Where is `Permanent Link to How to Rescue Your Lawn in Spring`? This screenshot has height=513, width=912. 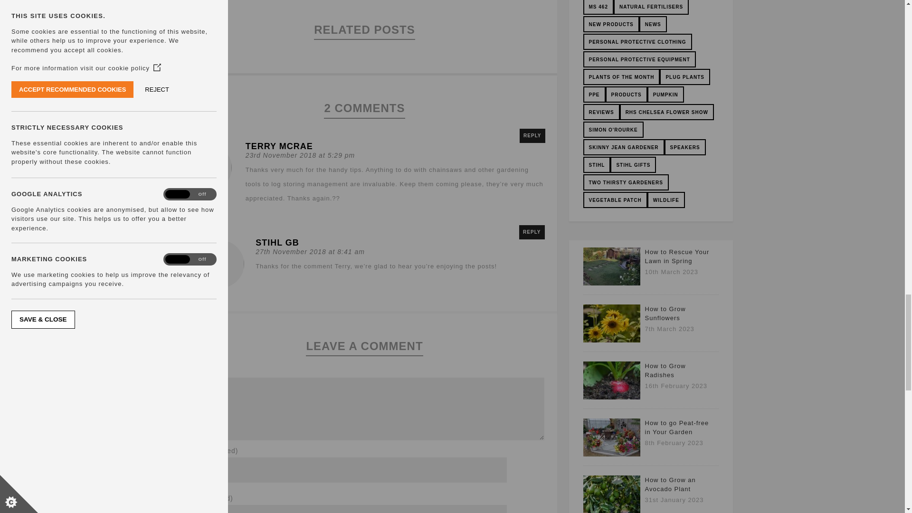
Permanent Link to How to Rescue Your Lawn in Spring is located at coordinates (612, 283).